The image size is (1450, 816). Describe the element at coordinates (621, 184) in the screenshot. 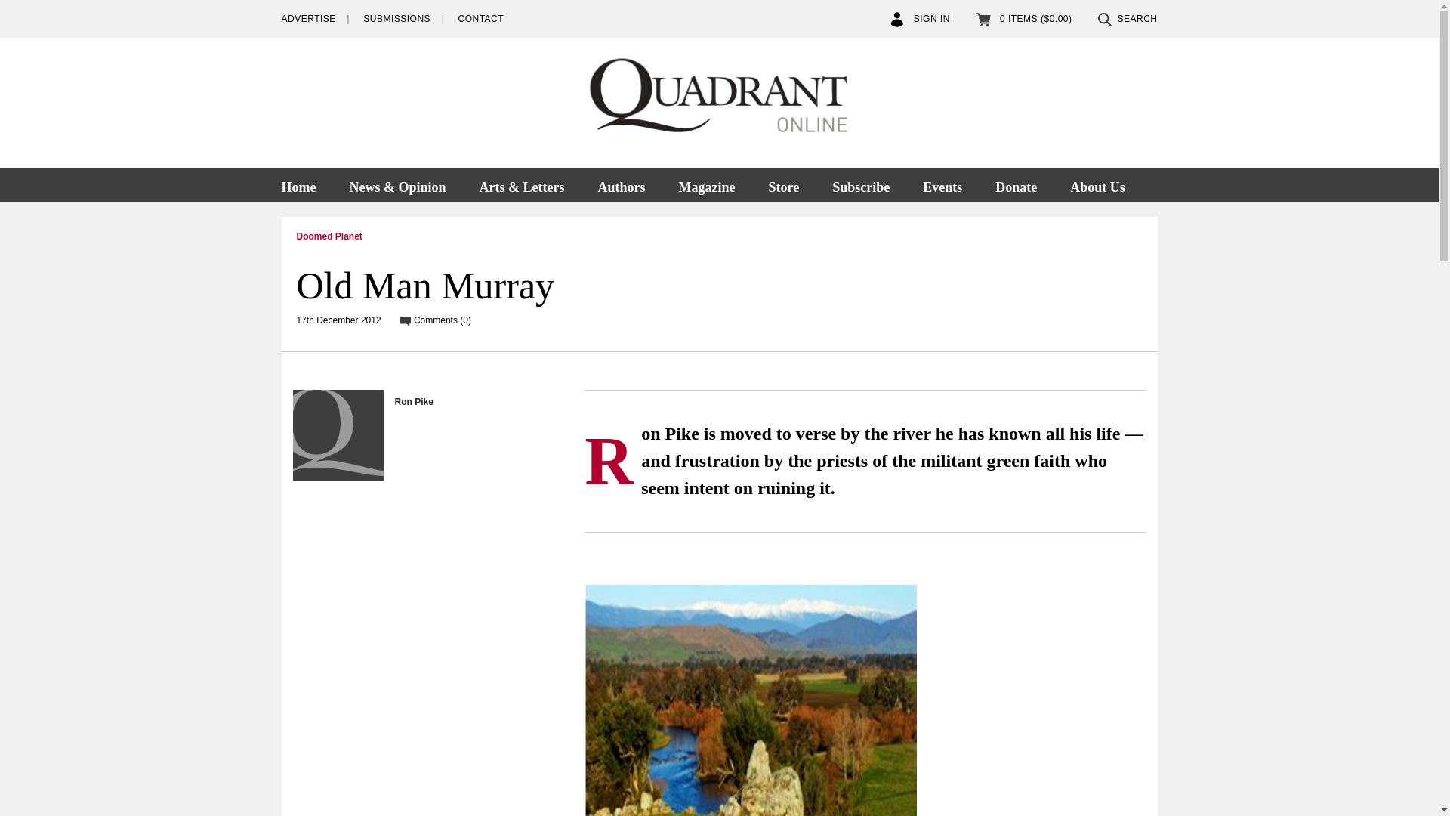

I see `Authors` at that location.